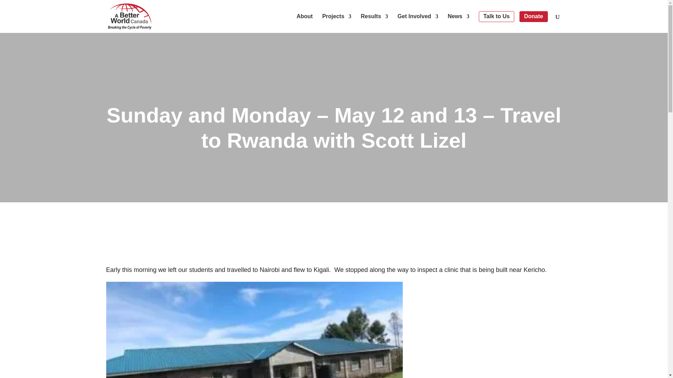 This screenshot has height=378, width=673. What do you see at coordinates (418, 23) in the screenshot?
I see `Get Involved` at bounding box center [418, 23].